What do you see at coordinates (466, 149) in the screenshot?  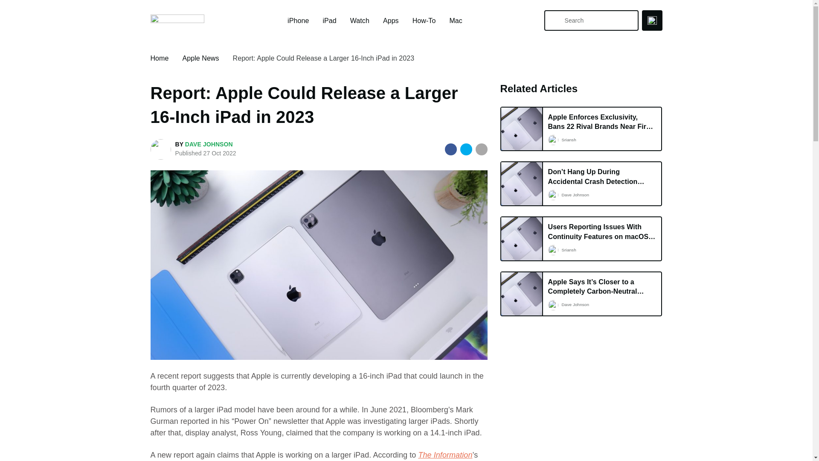 I see `Share to Twitter` at bounding box center [466, 149].